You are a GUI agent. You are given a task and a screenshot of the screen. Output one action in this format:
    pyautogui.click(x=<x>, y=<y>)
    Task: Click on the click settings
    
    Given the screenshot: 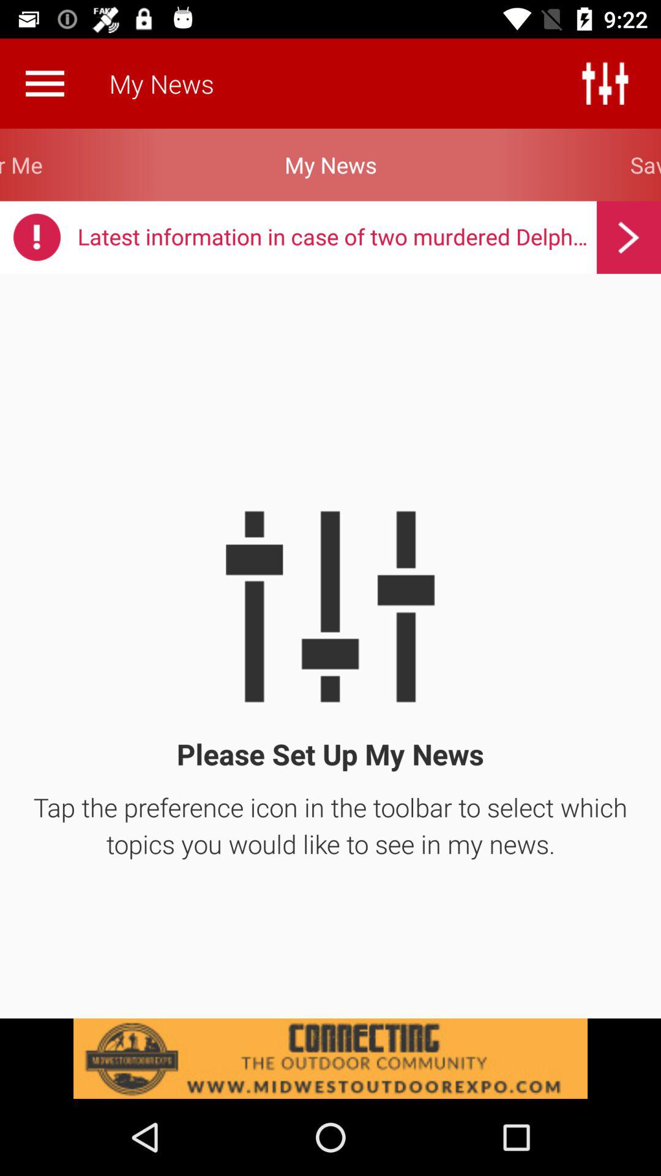 What is the action you would take?
    pyautogui.click(x=605, y=83)
    